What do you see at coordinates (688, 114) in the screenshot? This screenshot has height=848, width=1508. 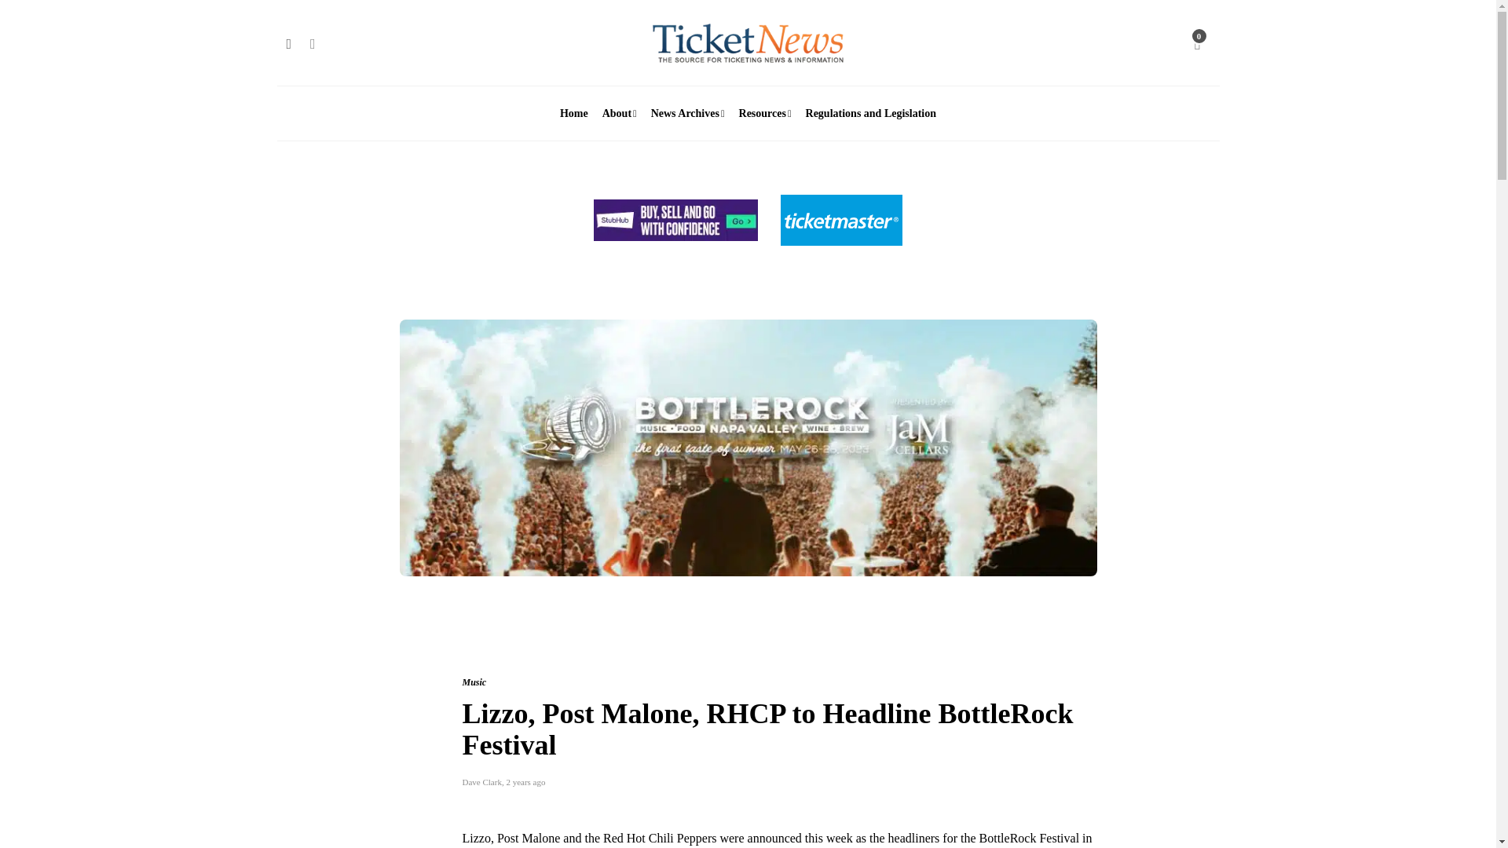 I see `News Archives` at bounding box center [688, 114].